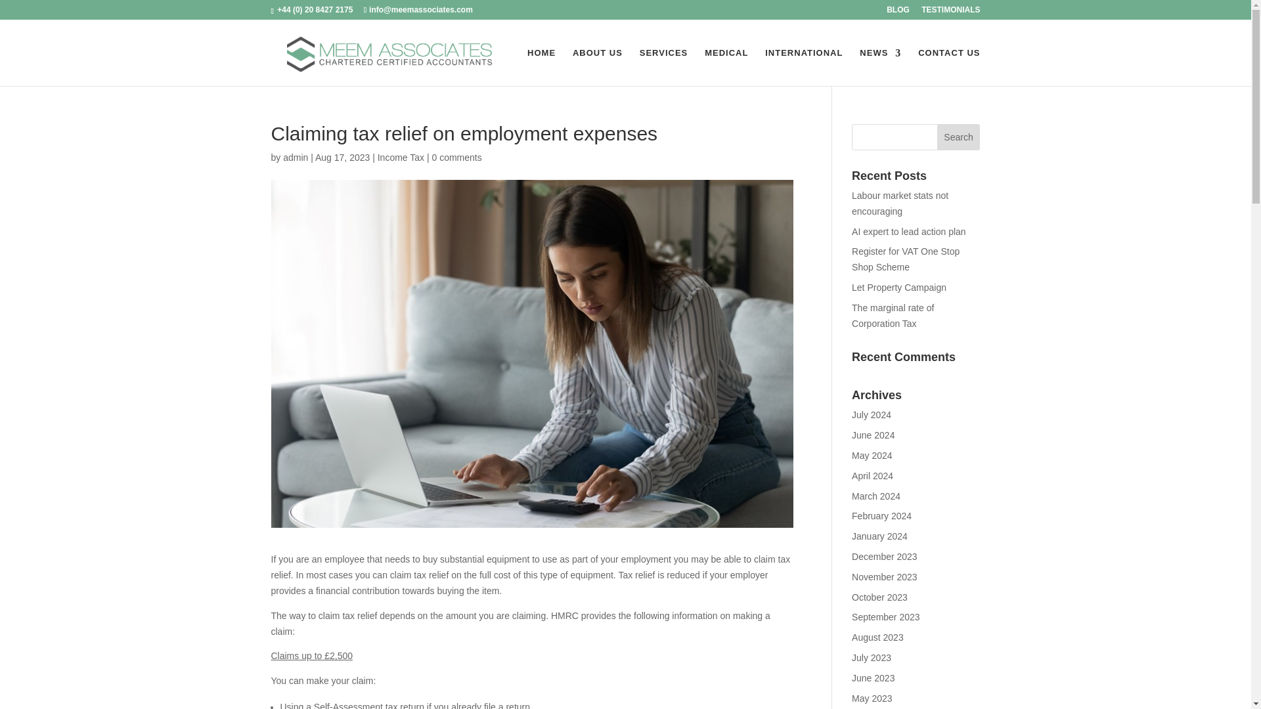 This screenshot has width=1261, height=709. I want to click on June 2024, so click(873, 435).